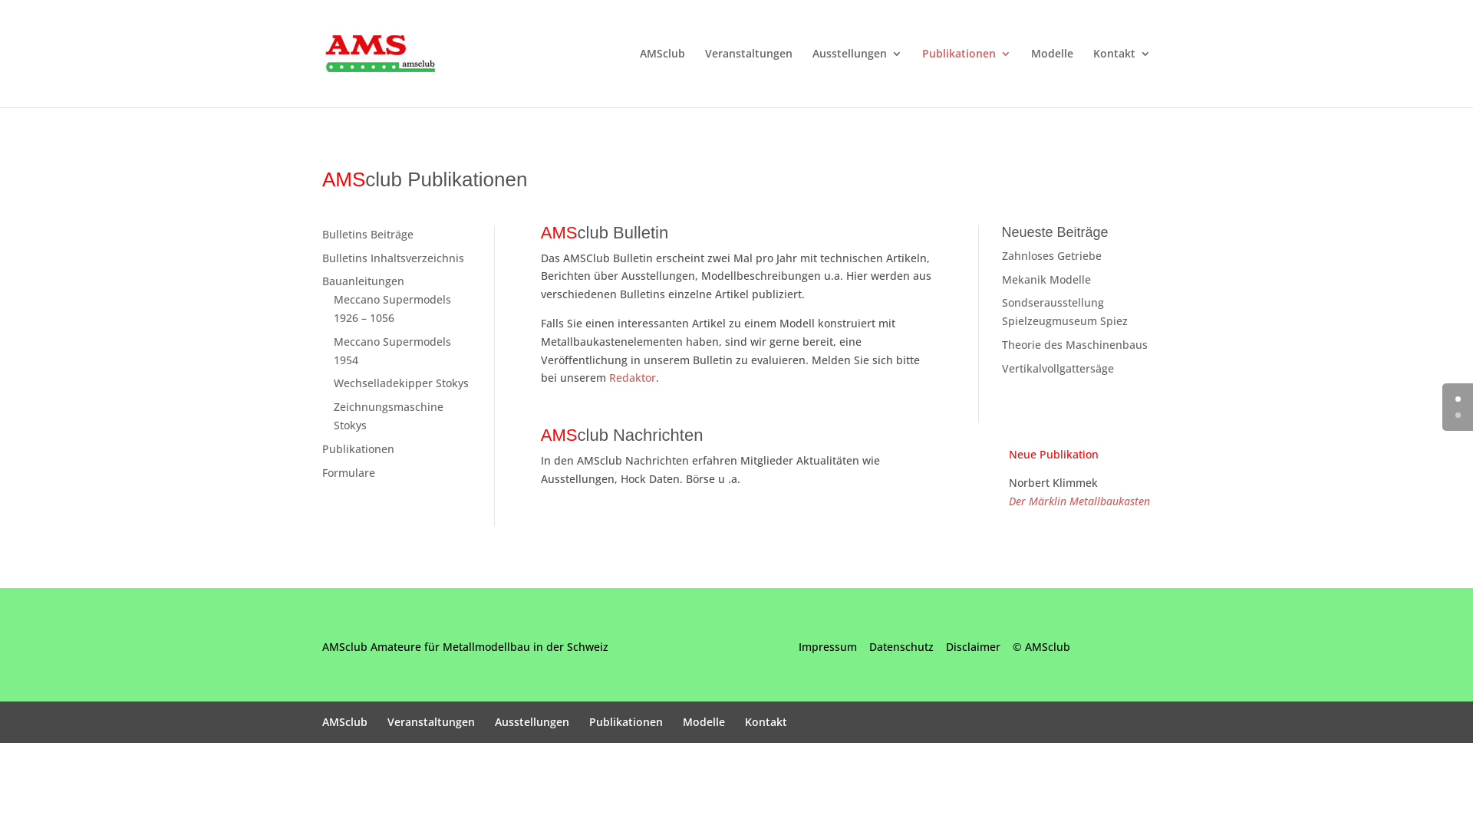  Describe the element at coordinates (973, 647) in the screenshot. I see `Disclaimer` at that location.